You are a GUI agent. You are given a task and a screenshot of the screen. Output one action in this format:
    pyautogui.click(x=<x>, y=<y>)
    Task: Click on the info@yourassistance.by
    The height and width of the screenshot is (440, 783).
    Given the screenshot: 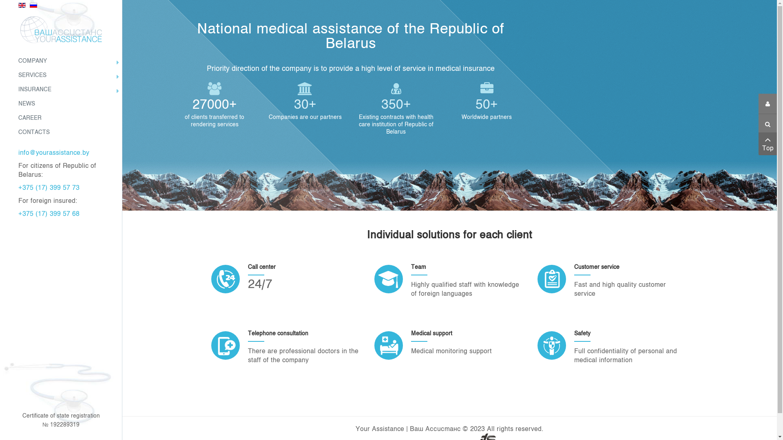 What is the action you would take?
    pyautogui.click(x=54, y=153)
    